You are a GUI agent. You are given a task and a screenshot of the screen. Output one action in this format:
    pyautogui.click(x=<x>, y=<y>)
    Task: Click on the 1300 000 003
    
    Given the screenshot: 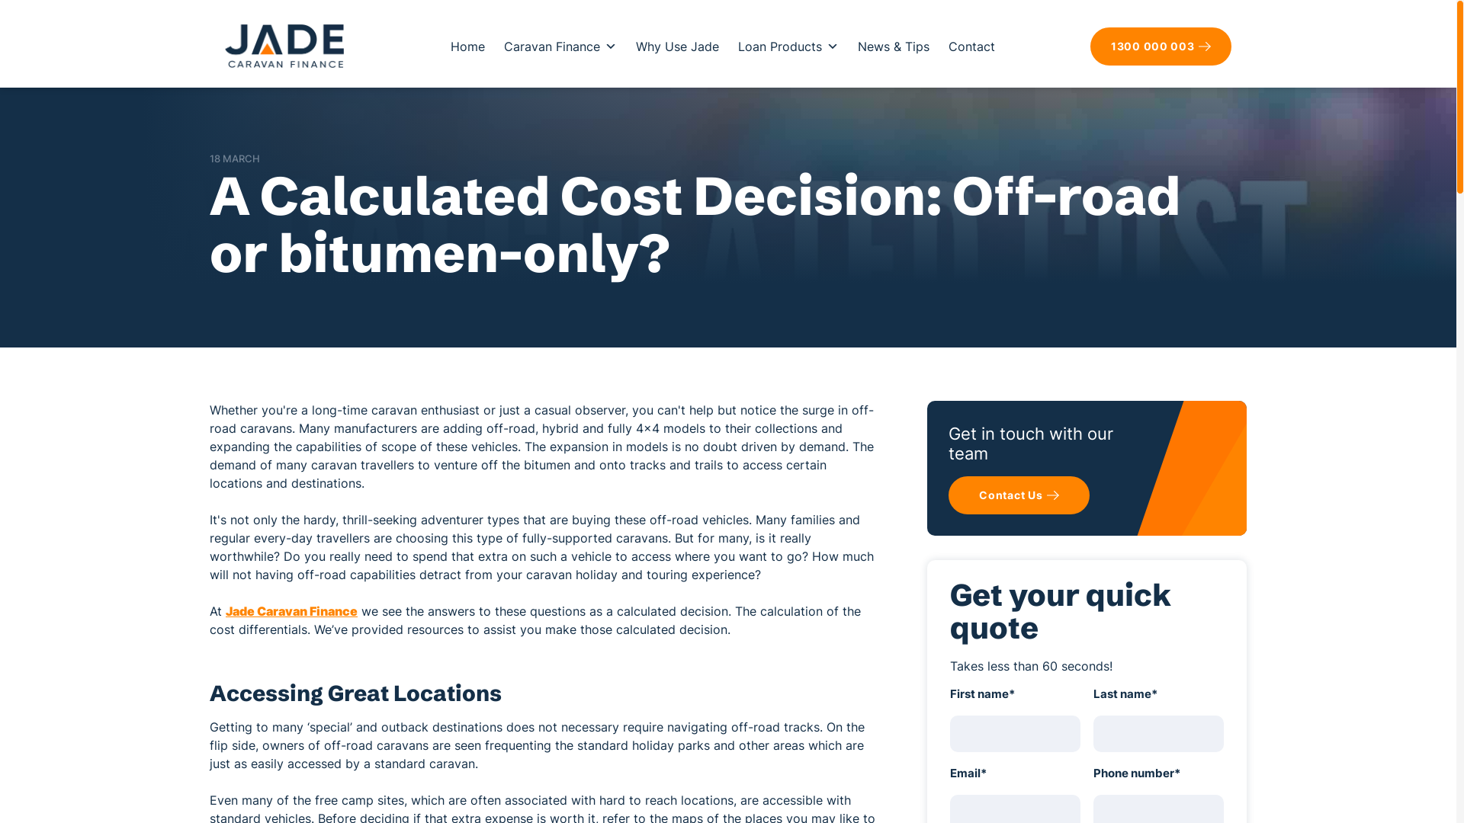 What is the action you would take?
    pyautogui.click(x=1161, y=46)
    